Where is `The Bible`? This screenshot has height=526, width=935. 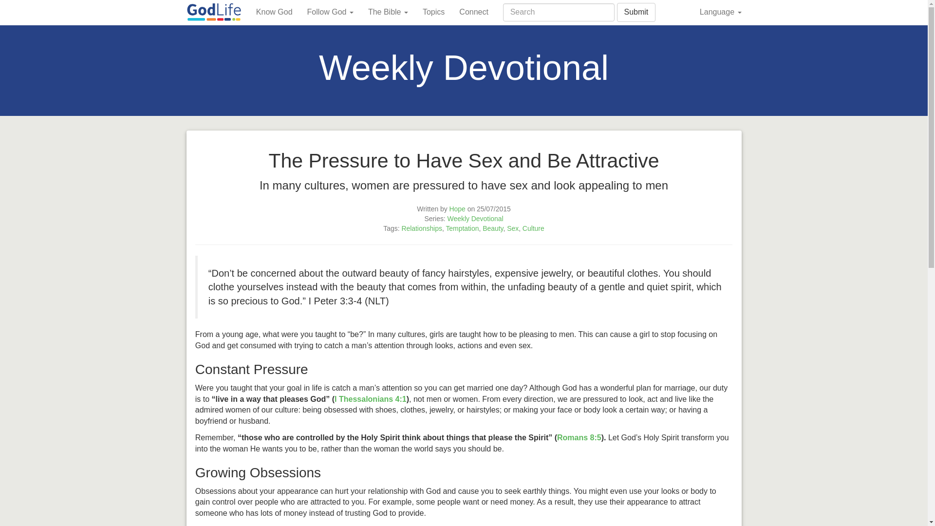 The Bible is located at coordinates (388, 12).